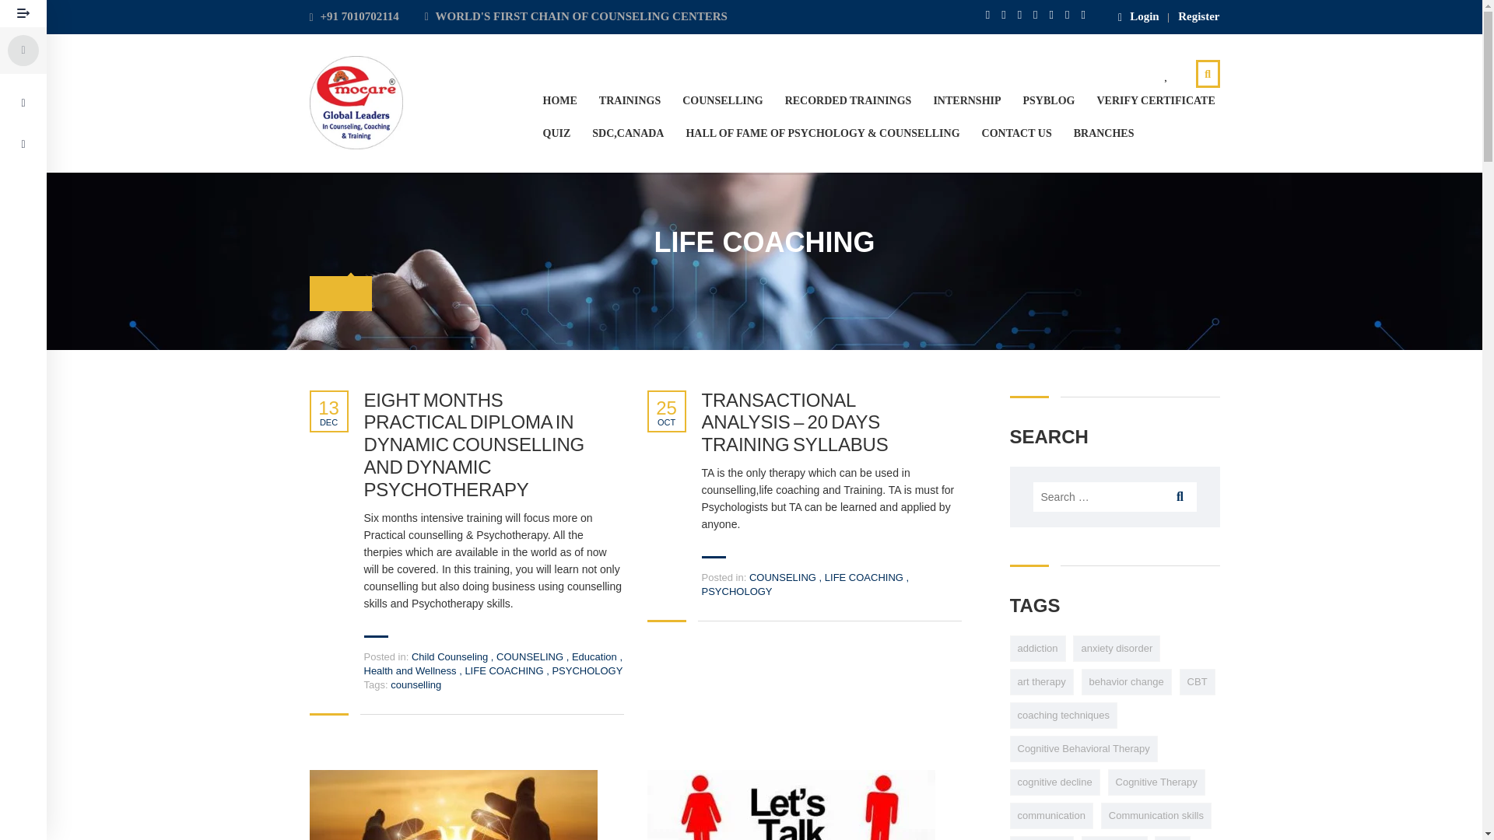 This screenshot has height=840, width=1494. I want to click on BRANCHES, so click(1103, 134).